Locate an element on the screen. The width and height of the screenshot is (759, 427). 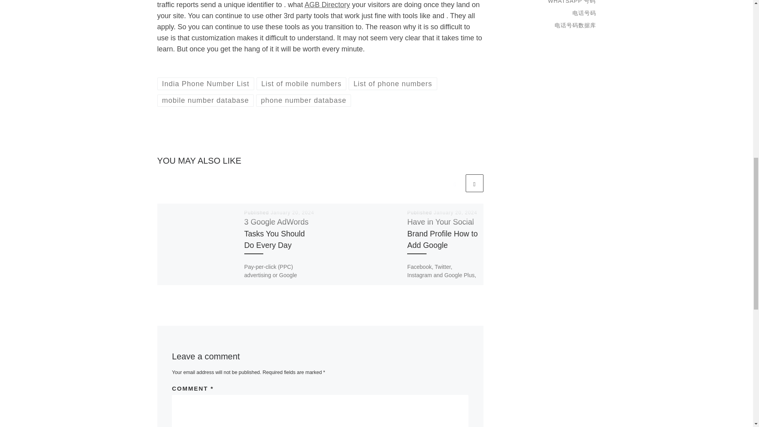
Have in Your Social Brand Profile How to Add Google is located at coordinates (442, 233).